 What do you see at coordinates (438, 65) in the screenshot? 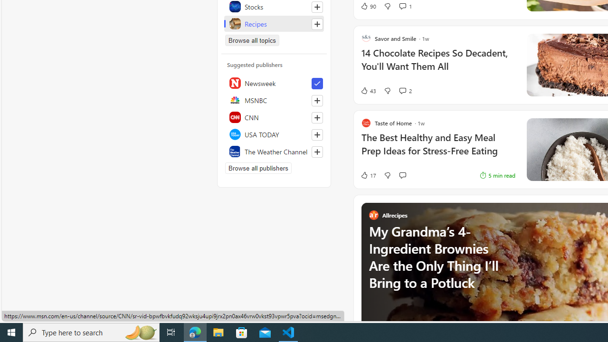
I see `14 Chocolate Recipes So Decadent, You'll Want Them All` at bounding box center [438, 65].